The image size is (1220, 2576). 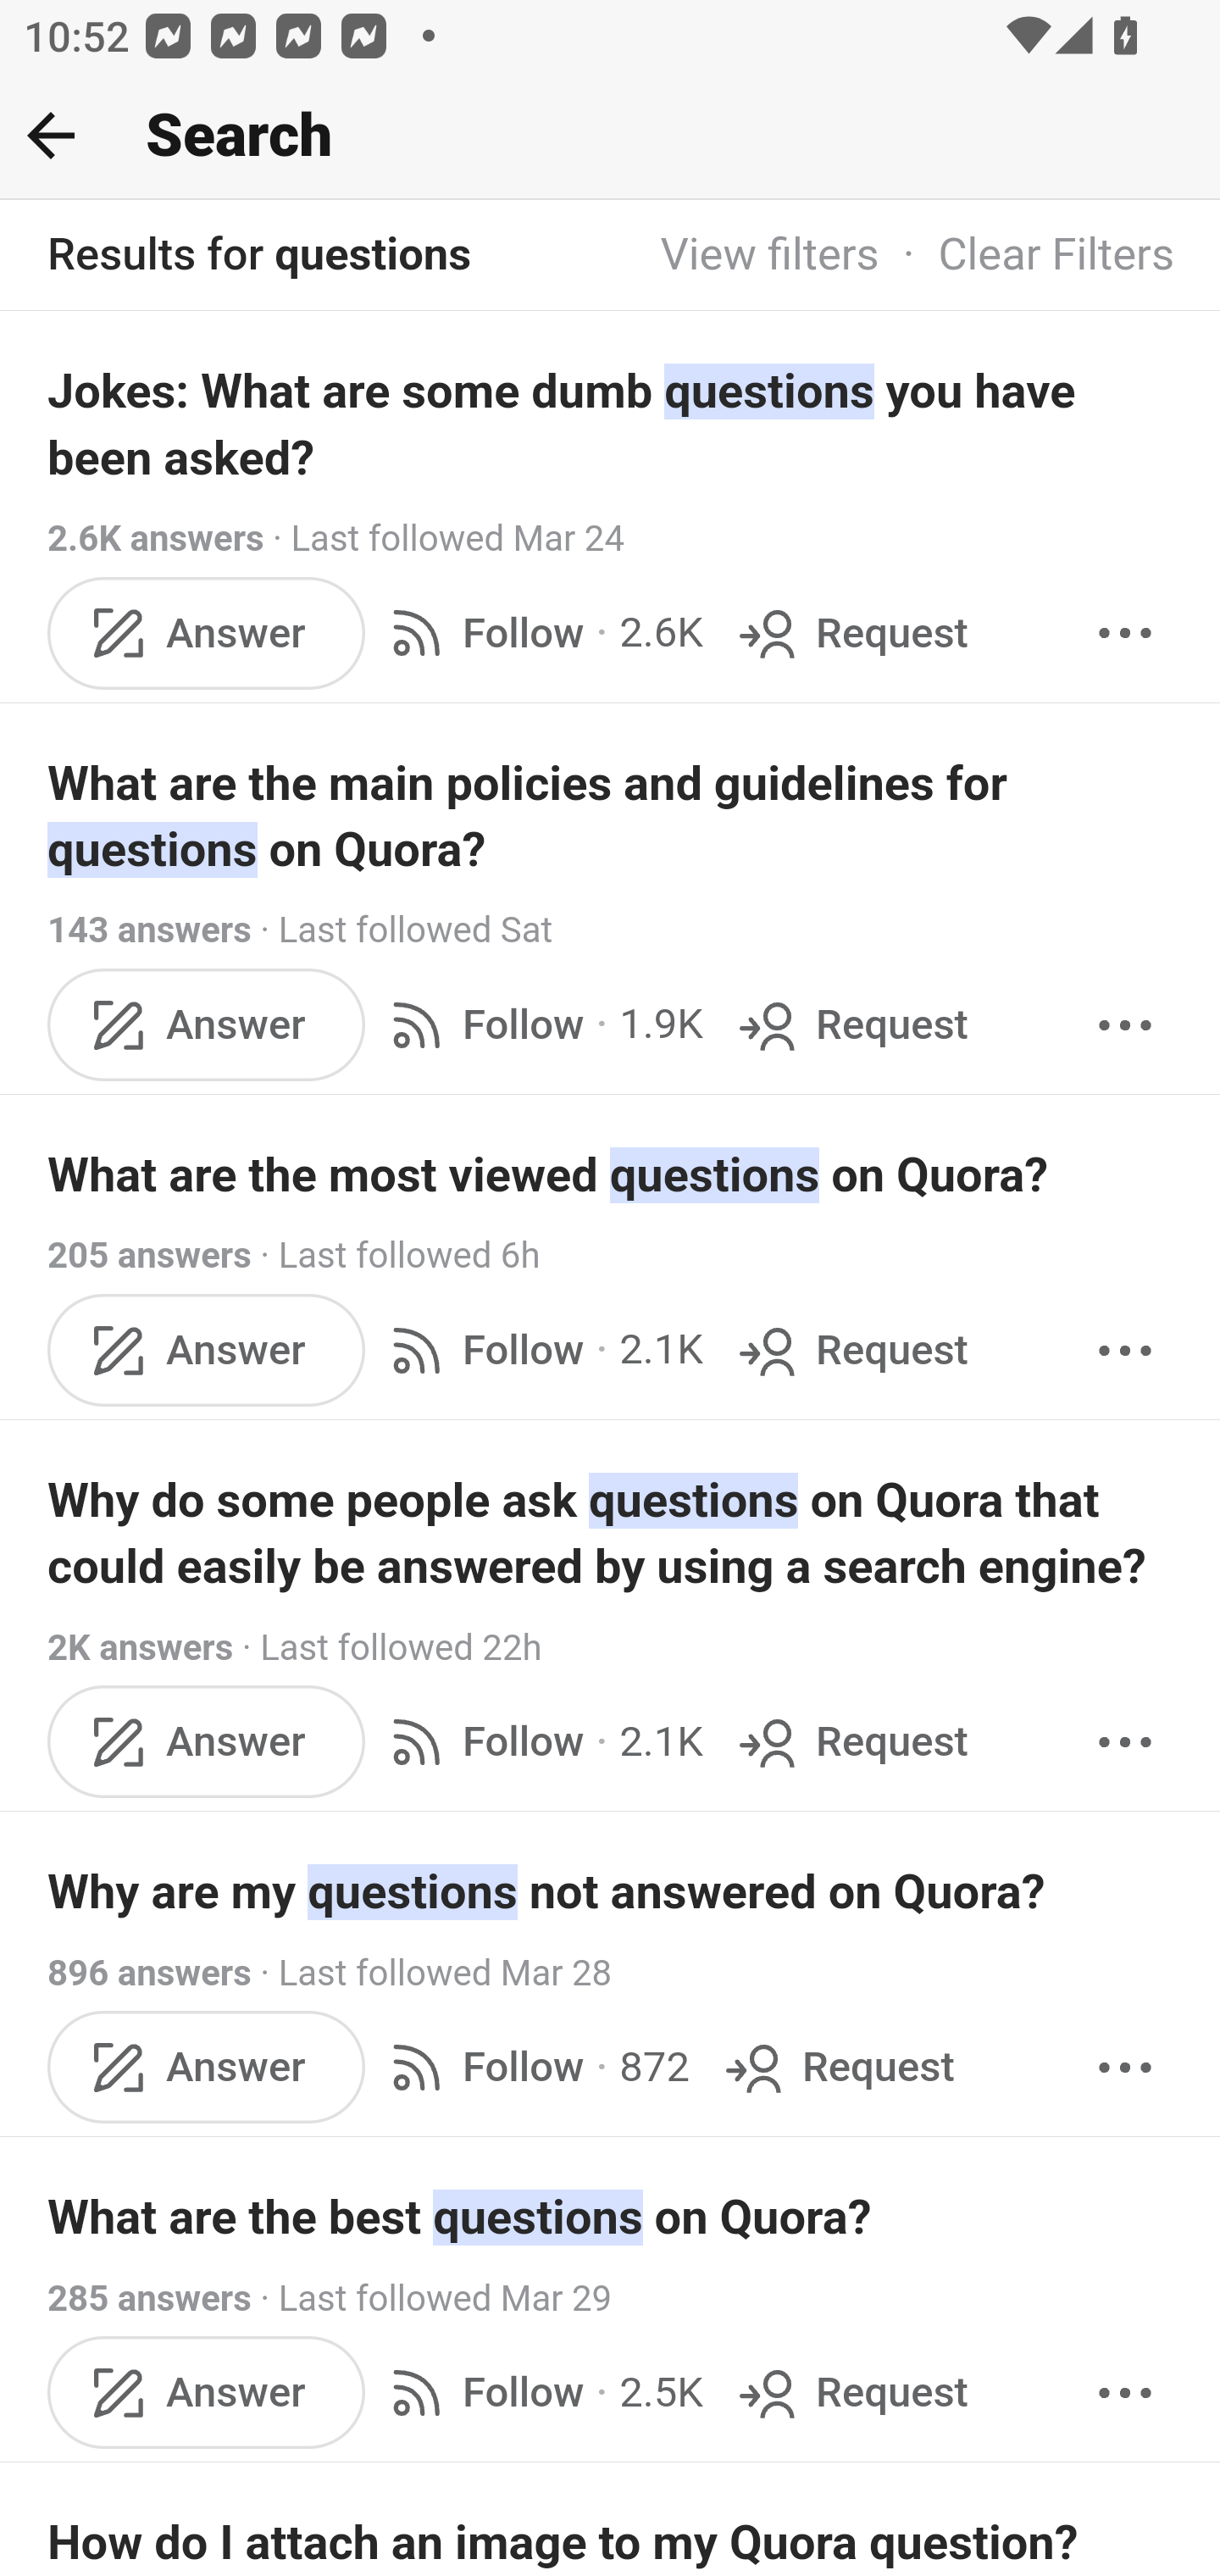 I want to click on What are the most viewed questions on Quora?, so click(x=612, y=1174).